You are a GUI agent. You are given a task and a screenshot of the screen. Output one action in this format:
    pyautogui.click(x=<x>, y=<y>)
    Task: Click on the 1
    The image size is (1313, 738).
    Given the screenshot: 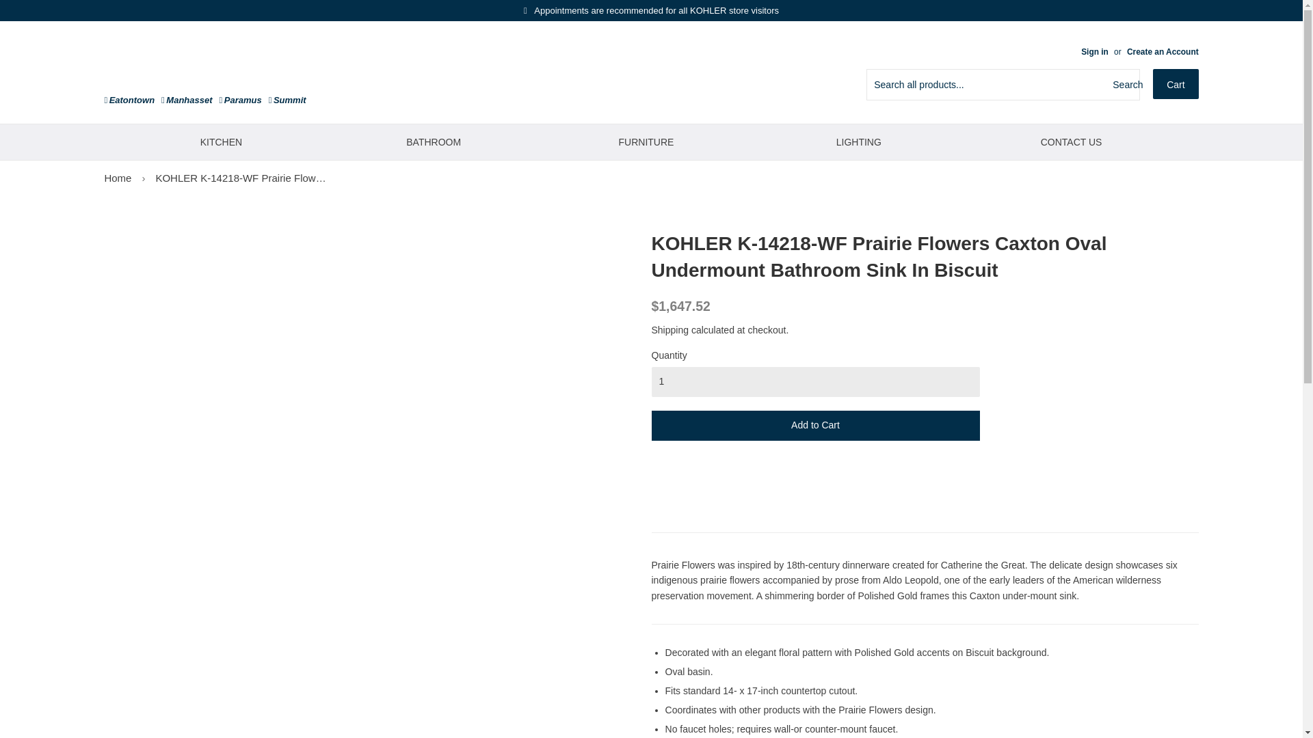 What is the action you would take?
    pyautogui.click(x=815, y=381)
    